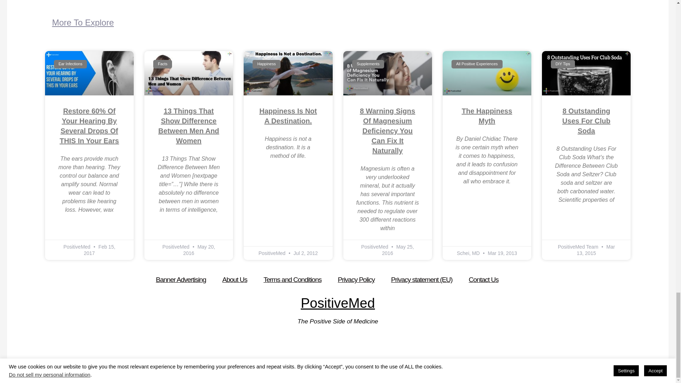  Describe the element at coordinates (586, 121) in the screenshot. I see `8 Outstanding Uses For Club Soda` at that location.